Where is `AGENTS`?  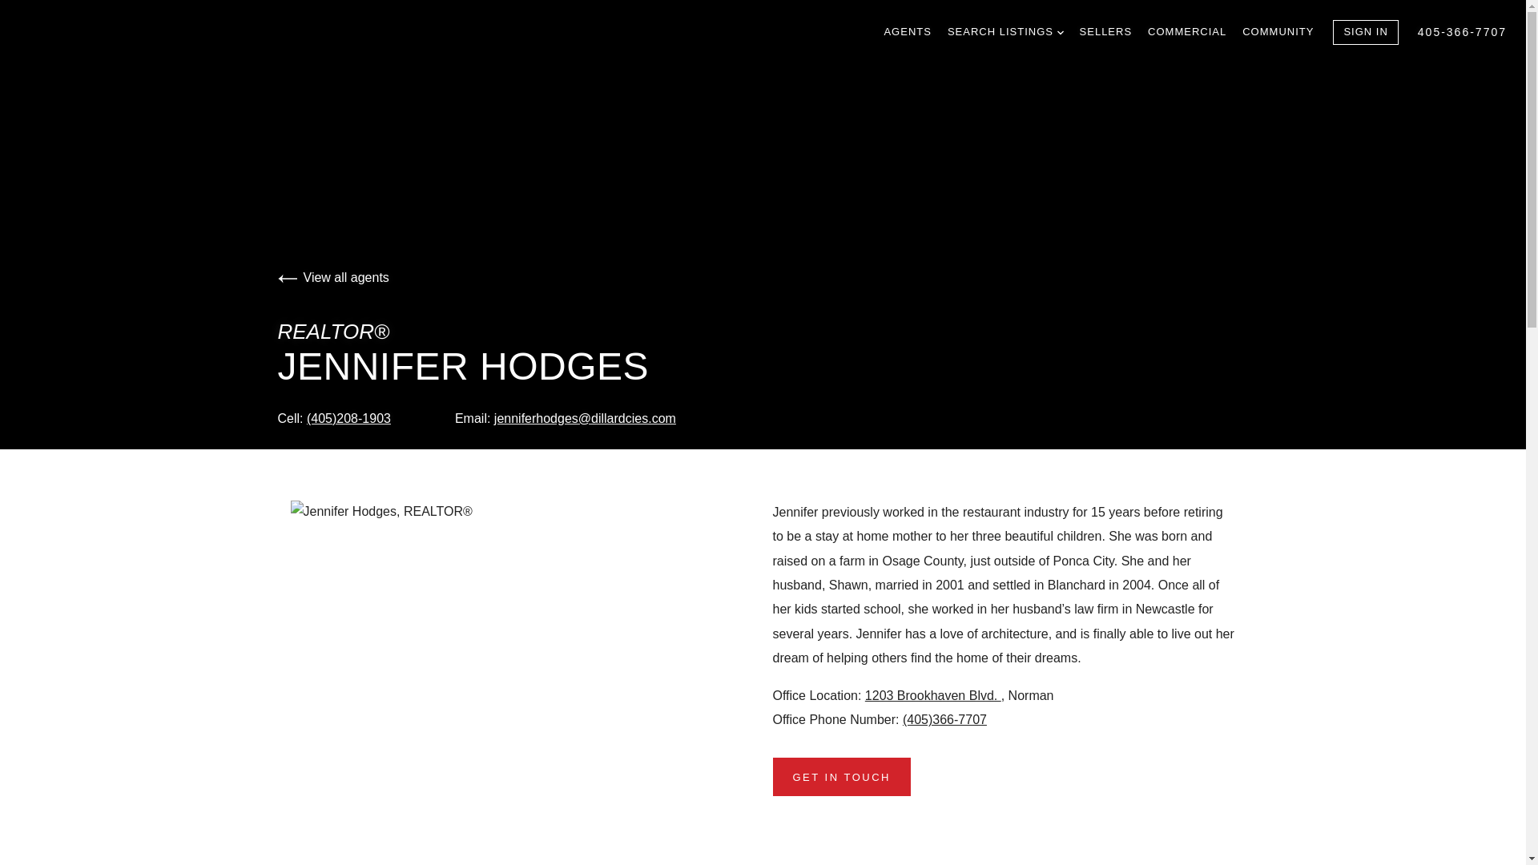 AGENTS is located at coordinates (907, 32).